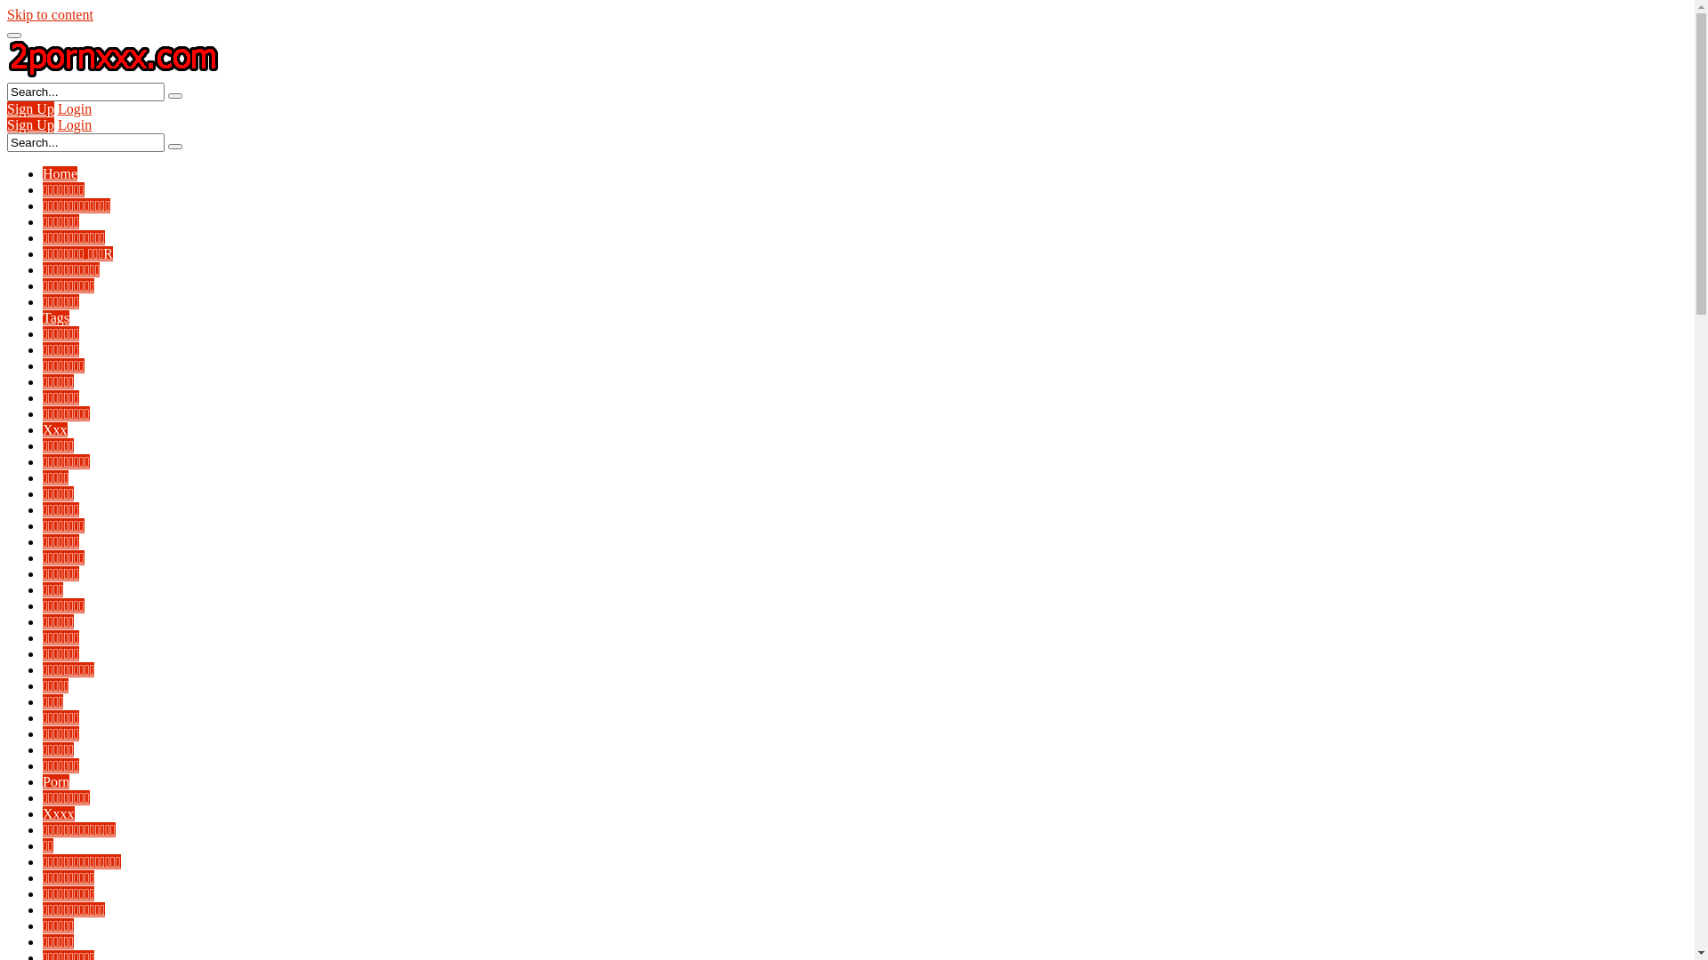 Image resolution: width=1708 pixels, height=960 pixels. What do you see at coordinates (55, 430) in the screenshot?
I see `Xxx` at bounding box center [55, 430].